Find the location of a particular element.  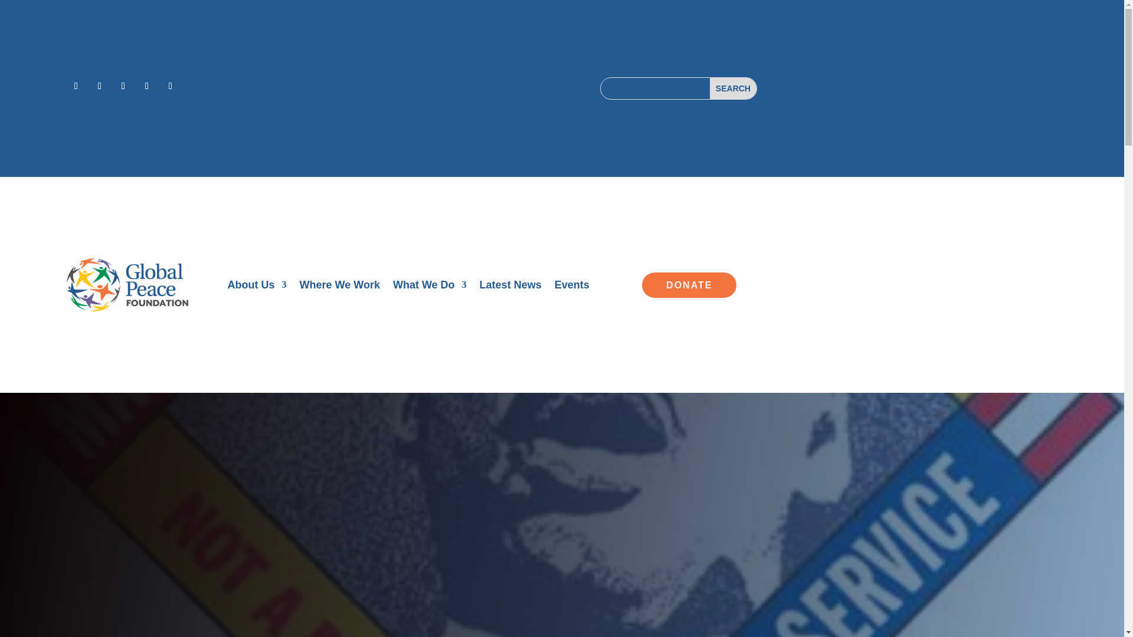

Where We Work is located at coordinates (340, 287).